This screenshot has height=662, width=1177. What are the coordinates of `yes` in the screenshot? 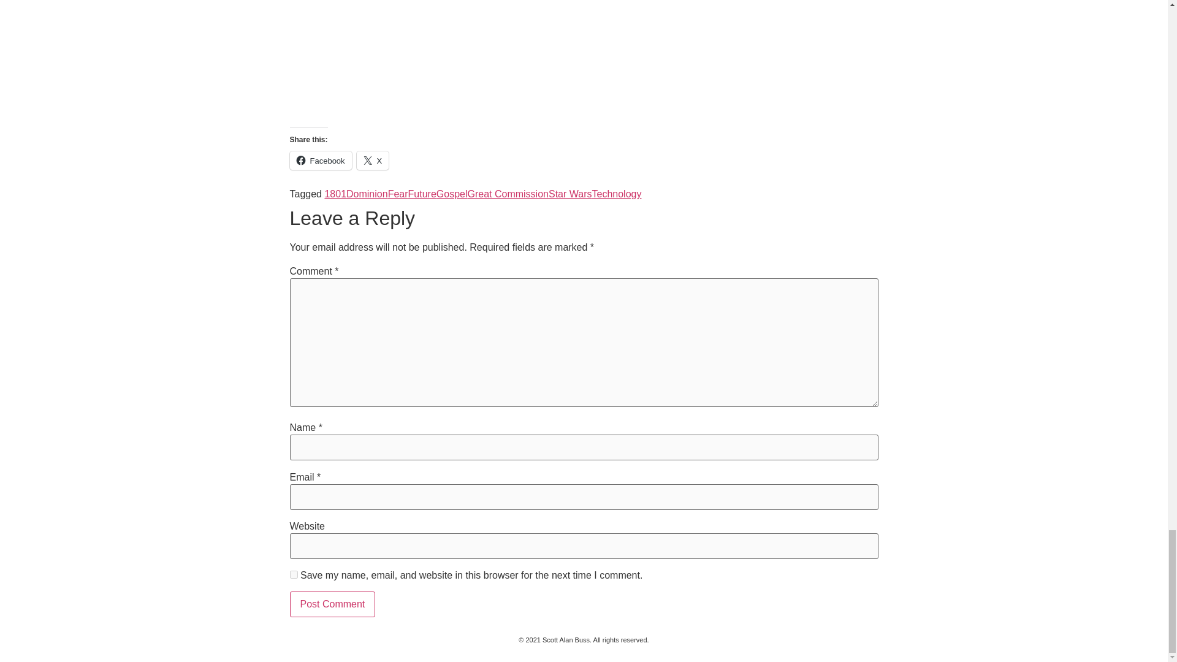 It's located at (293, 574).